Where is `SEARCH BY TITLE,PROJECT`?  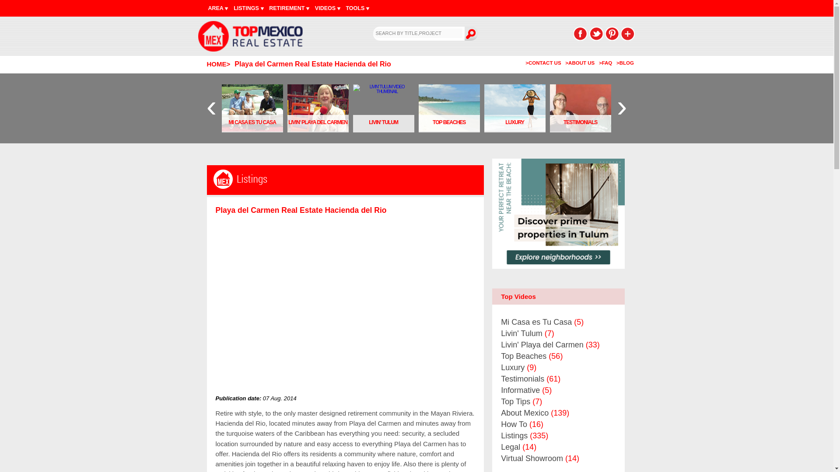
SEARCH BY TITLE,PROJECT is located at coordinates (417, 33).